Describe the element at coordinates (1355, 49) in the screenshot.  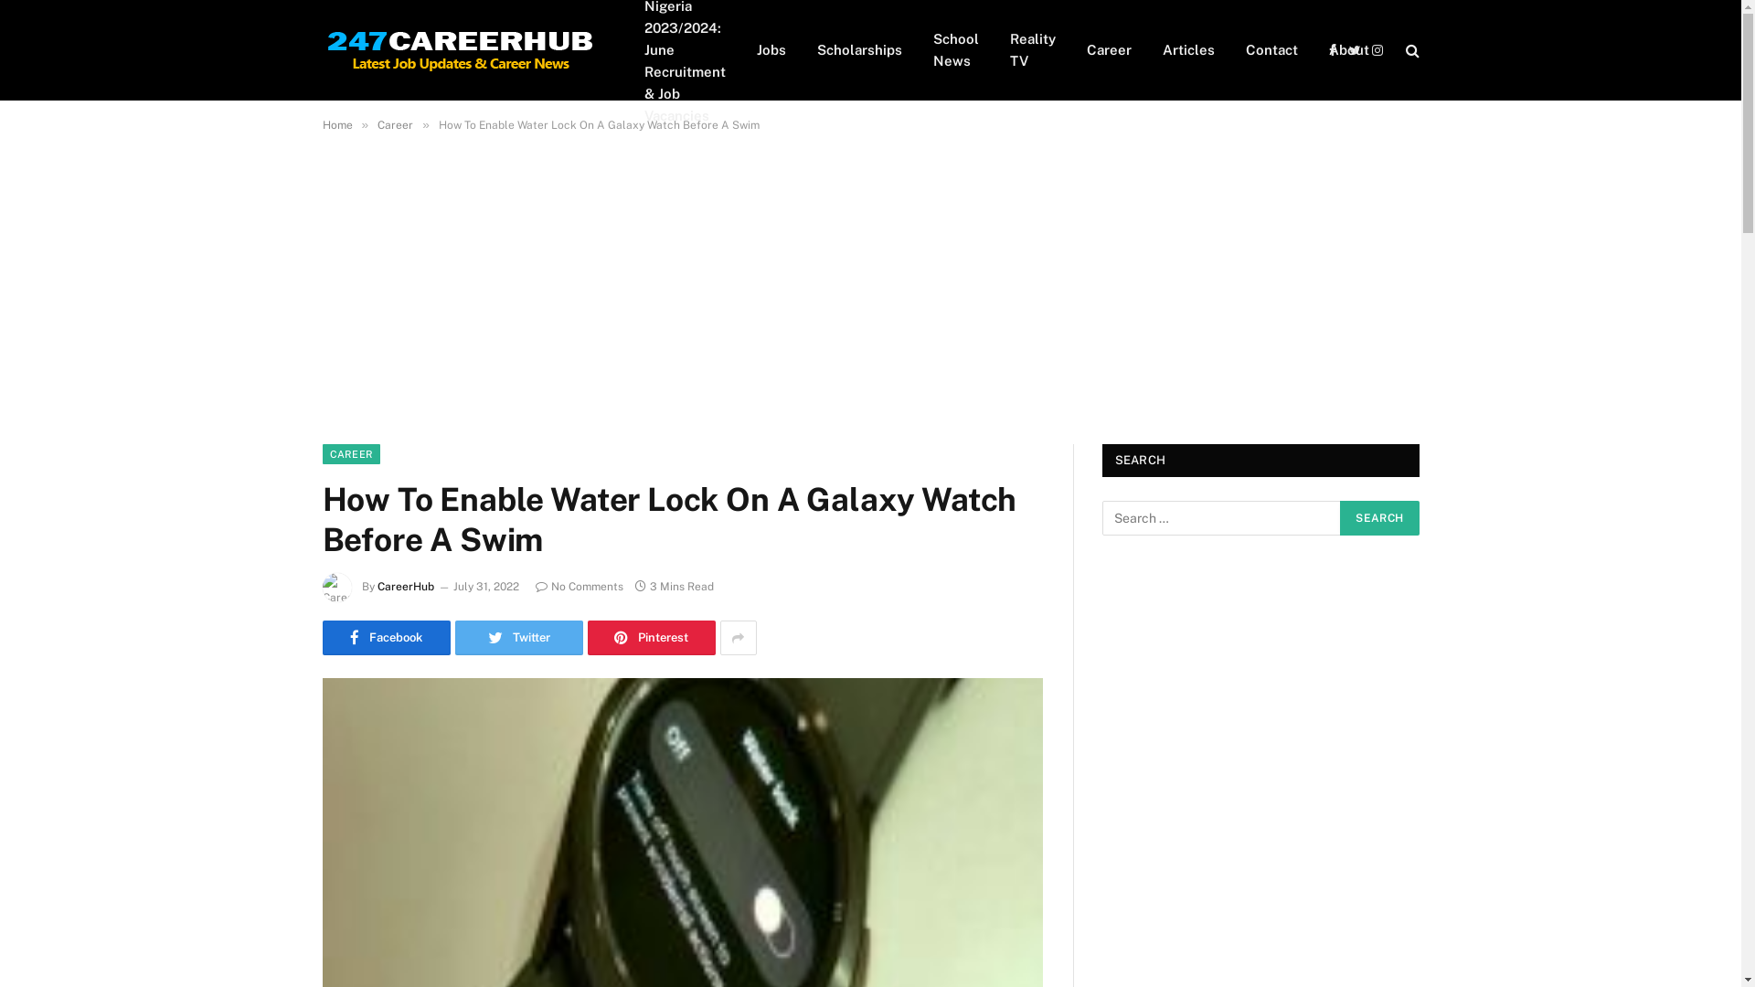
I see `Twitter` at that location.